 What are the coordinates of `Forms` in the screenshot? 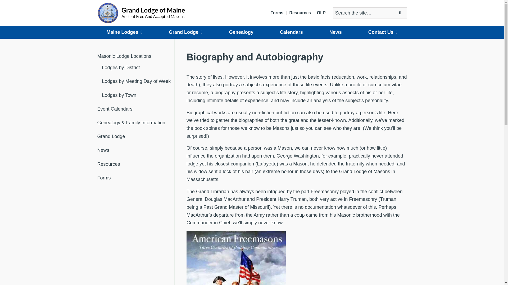 It's located at (277, 13).